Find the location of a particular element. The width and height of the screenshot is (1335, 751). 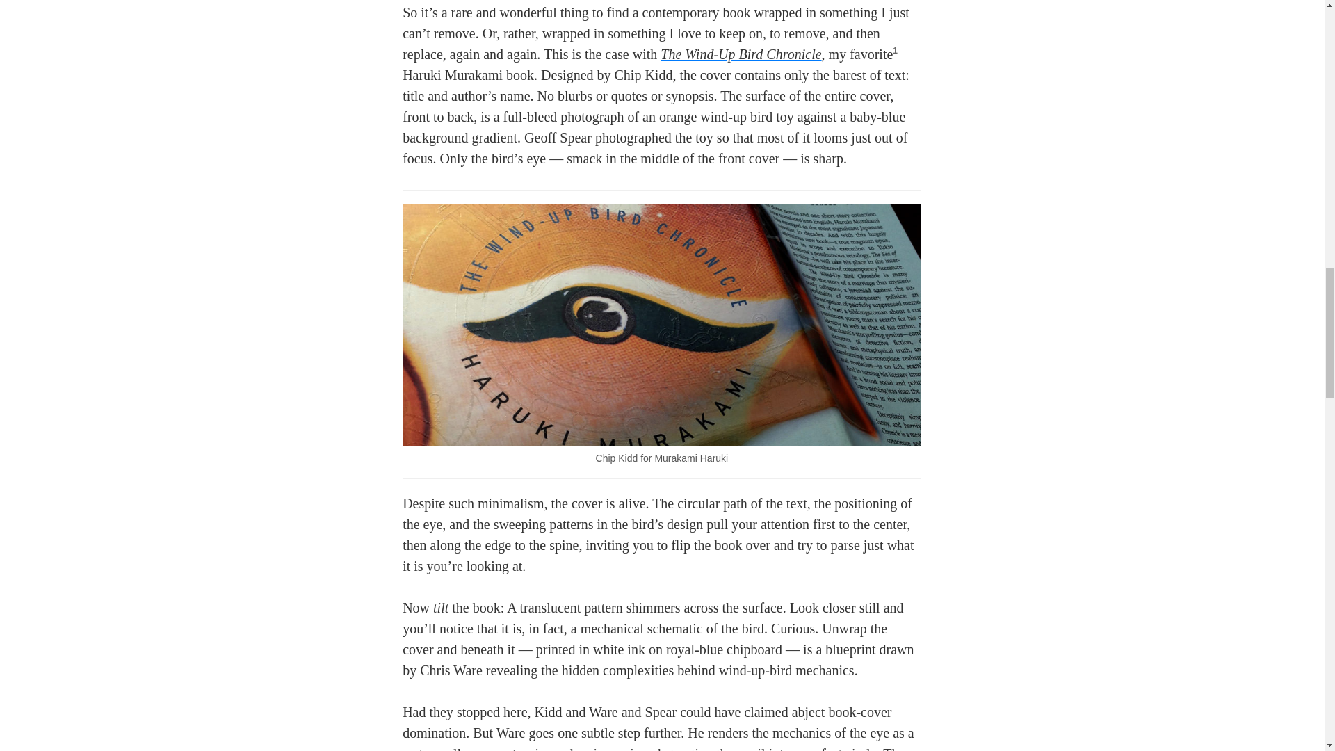

The Wind-Up Bird Chronicle is located at coordinates (741, 54).